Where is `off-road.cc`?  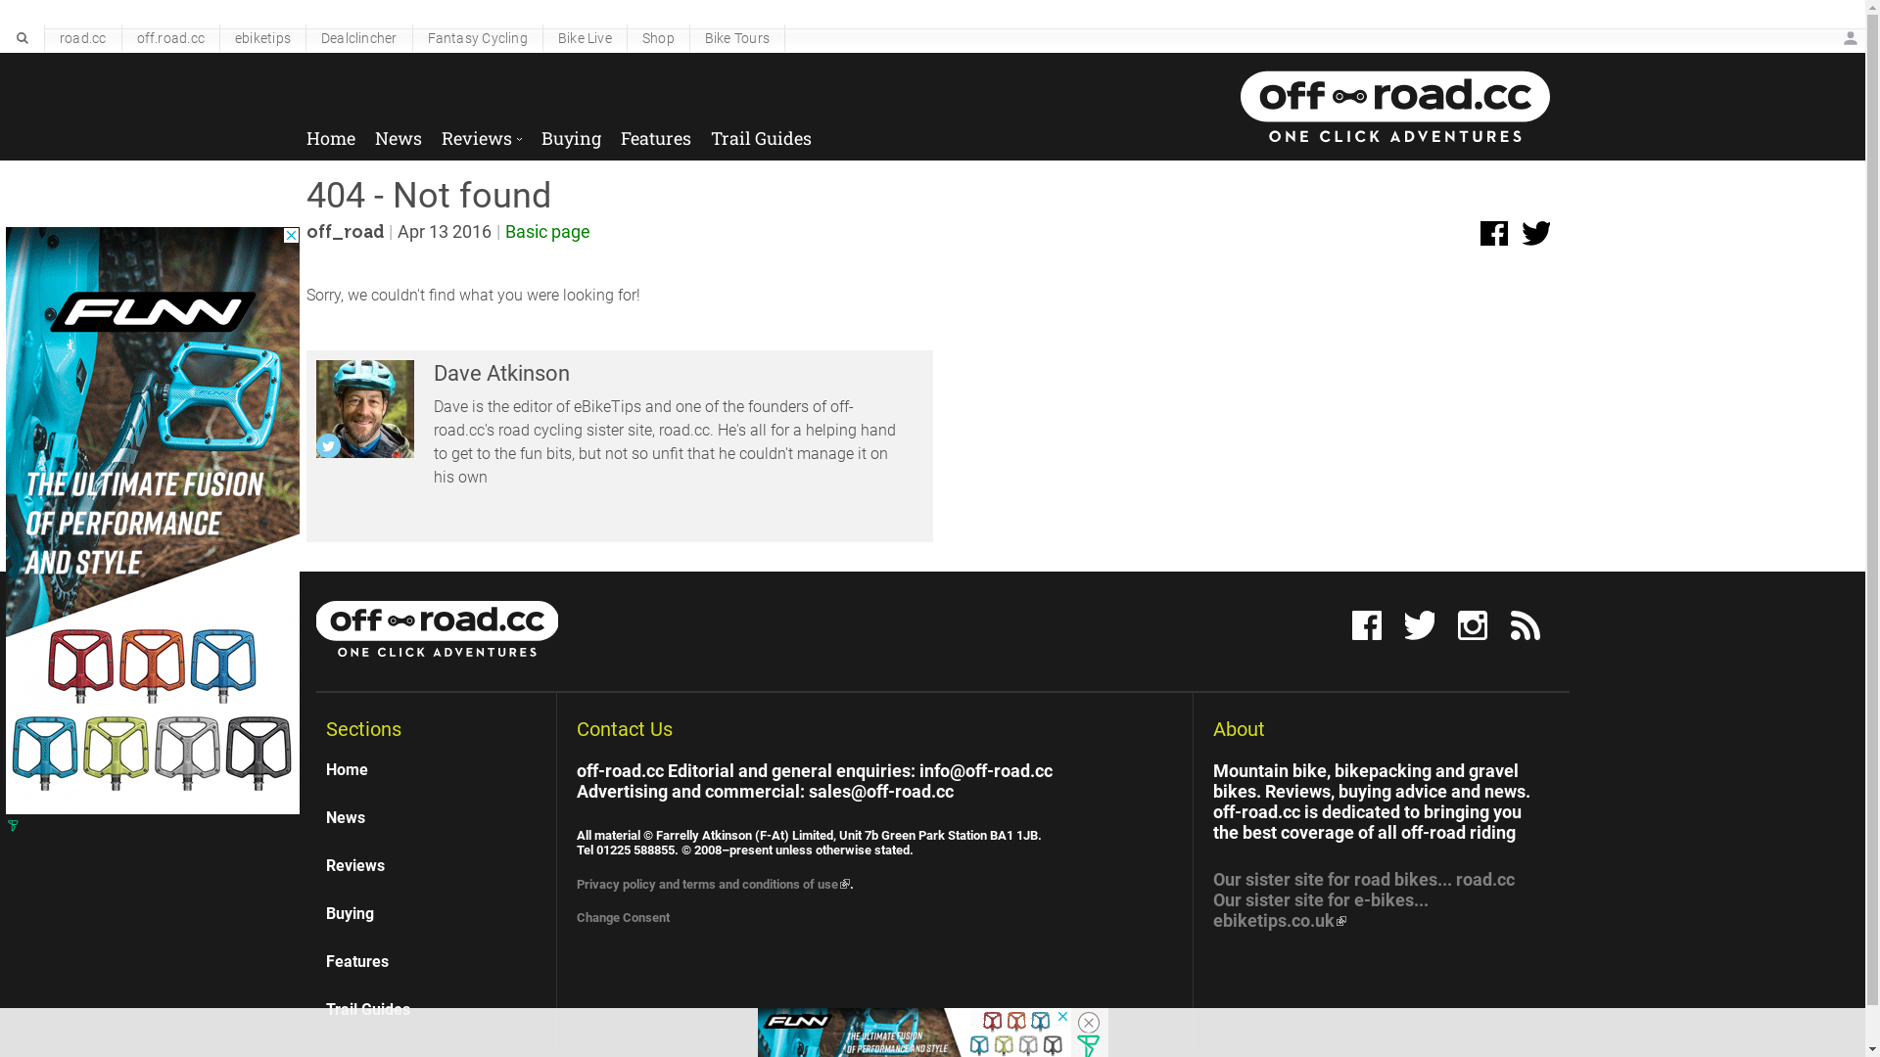
off-road.cc is located at coordinates (325, 279).